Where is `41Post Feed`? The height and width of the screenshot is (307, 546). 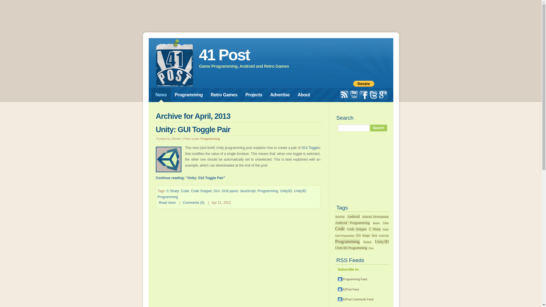
41Post Feed is located at coordinates (349, 289).